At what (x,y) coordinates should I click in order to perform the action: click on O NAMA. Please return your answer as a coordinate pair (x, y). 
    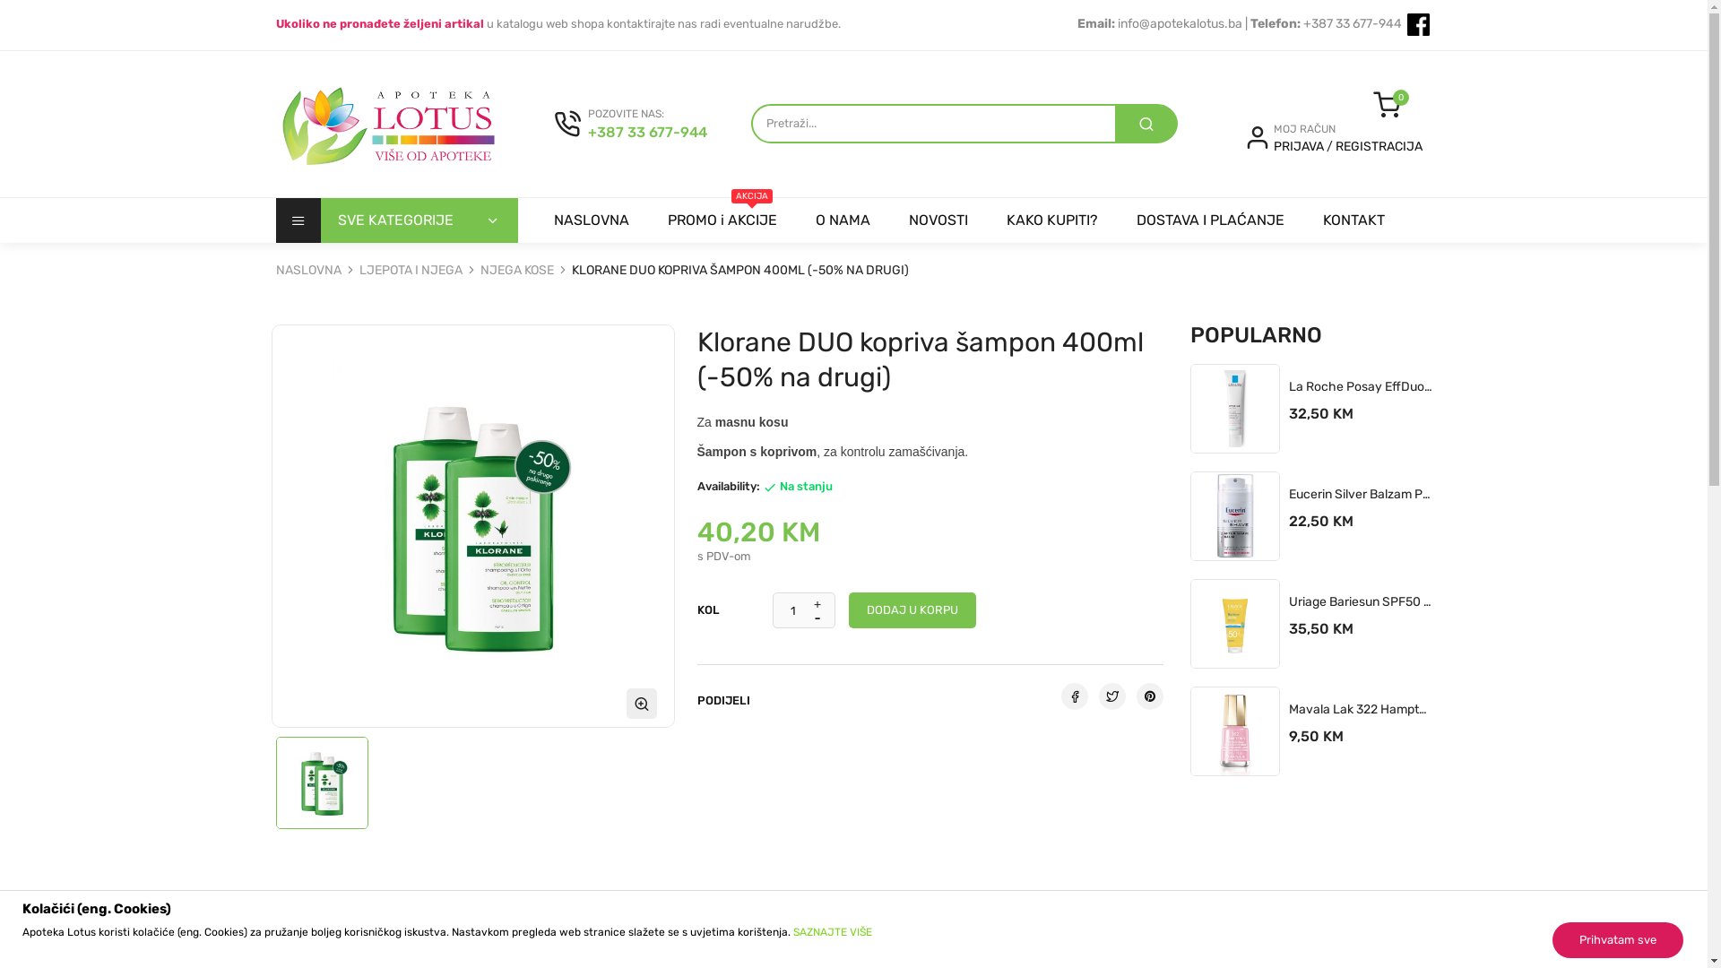
    Looking at the image, I should click on (843, 220).